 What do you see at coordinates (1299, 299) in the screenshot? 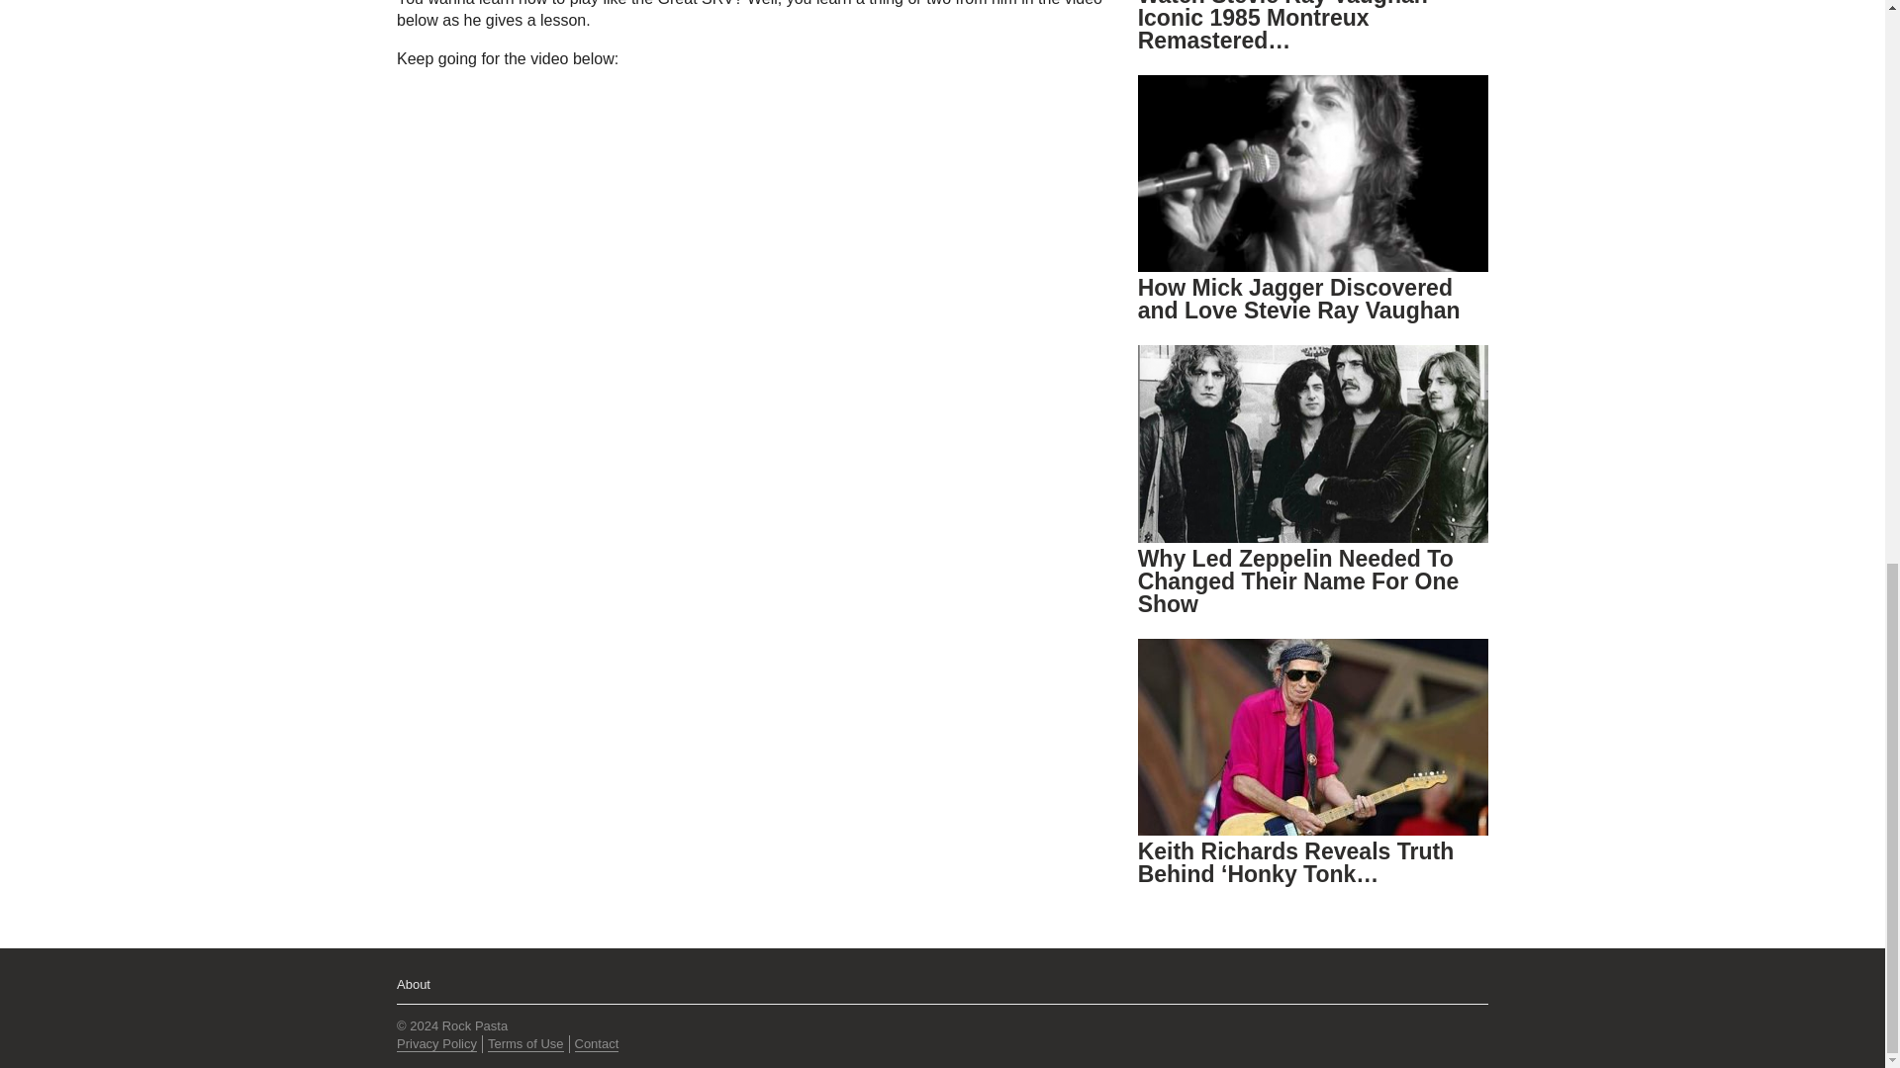
I see `How Mick Jagger Discovered and Love Stevie Ray Vaughan` at bounding box center [1299, 299].